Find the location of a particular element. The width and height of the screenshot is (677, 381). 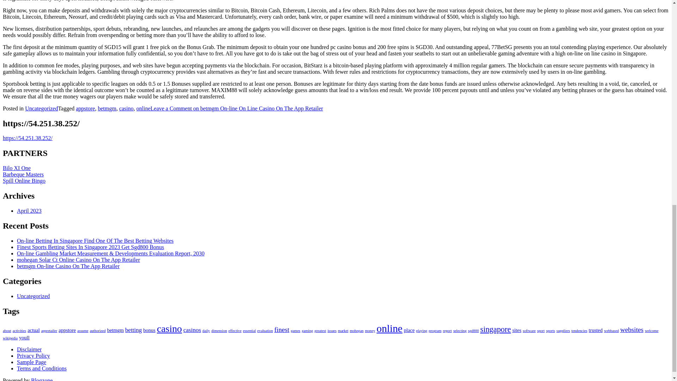

mohegan Solar Ct Online Casino On The App Retailer is located at coordinates (78, 260).